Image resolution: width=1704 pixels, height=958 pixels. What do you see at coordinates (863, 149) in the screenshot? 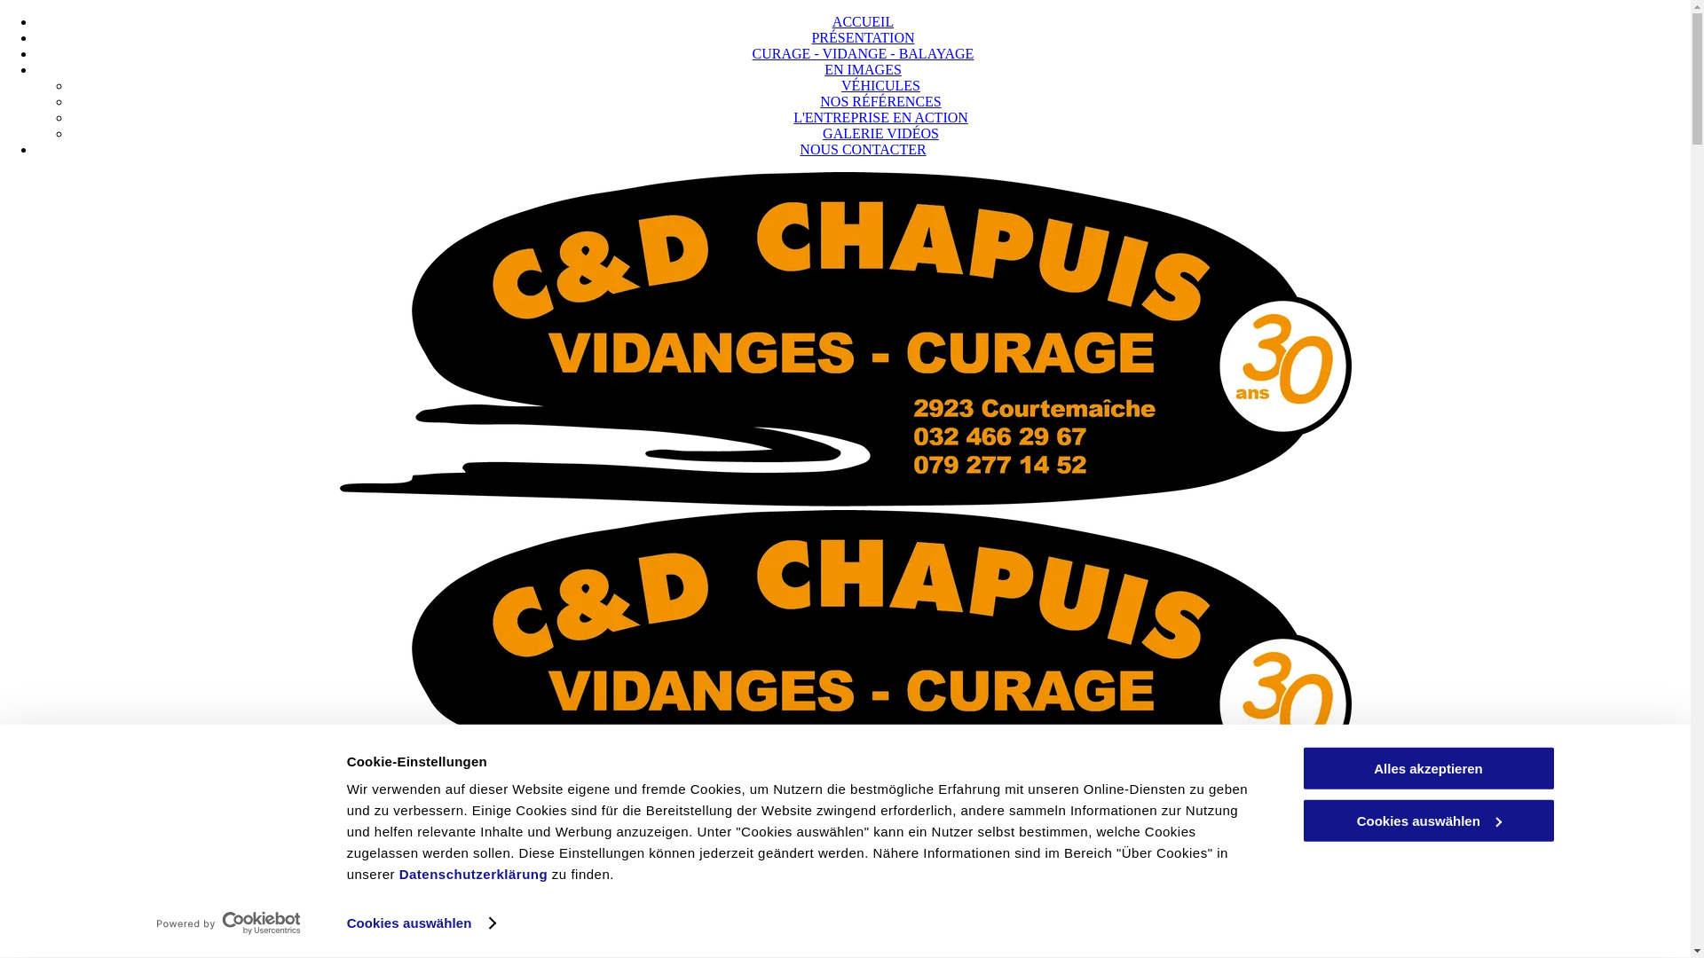
I see `NOUS CONTACTER` at bounding box center [863, 149].